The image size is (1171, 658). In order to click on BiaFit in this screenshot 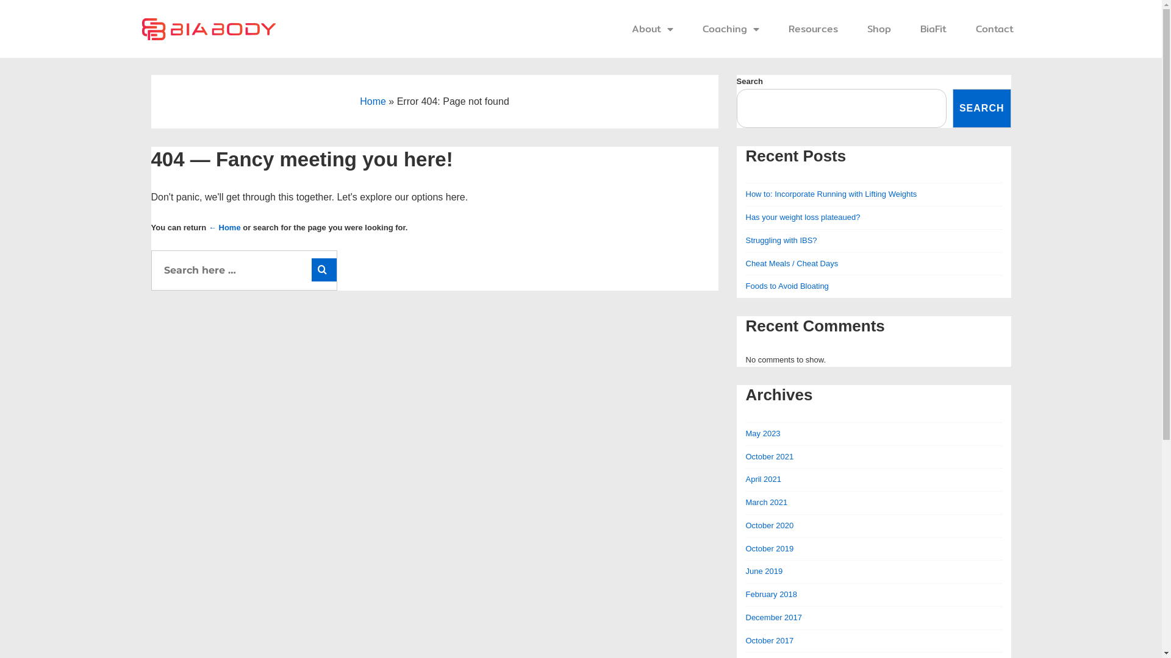, I will do `click(933, 29)`.